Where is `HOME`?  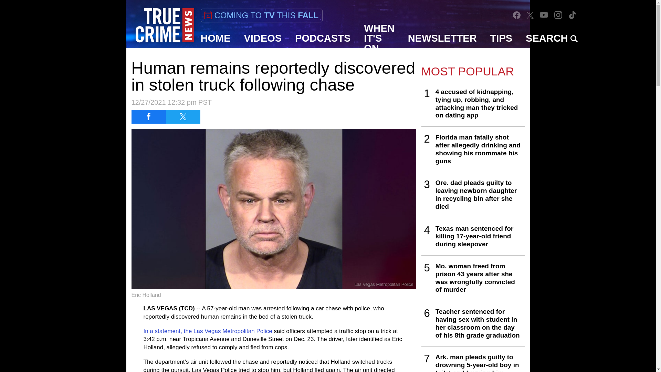
HOME is located at coordinates (216, 38).